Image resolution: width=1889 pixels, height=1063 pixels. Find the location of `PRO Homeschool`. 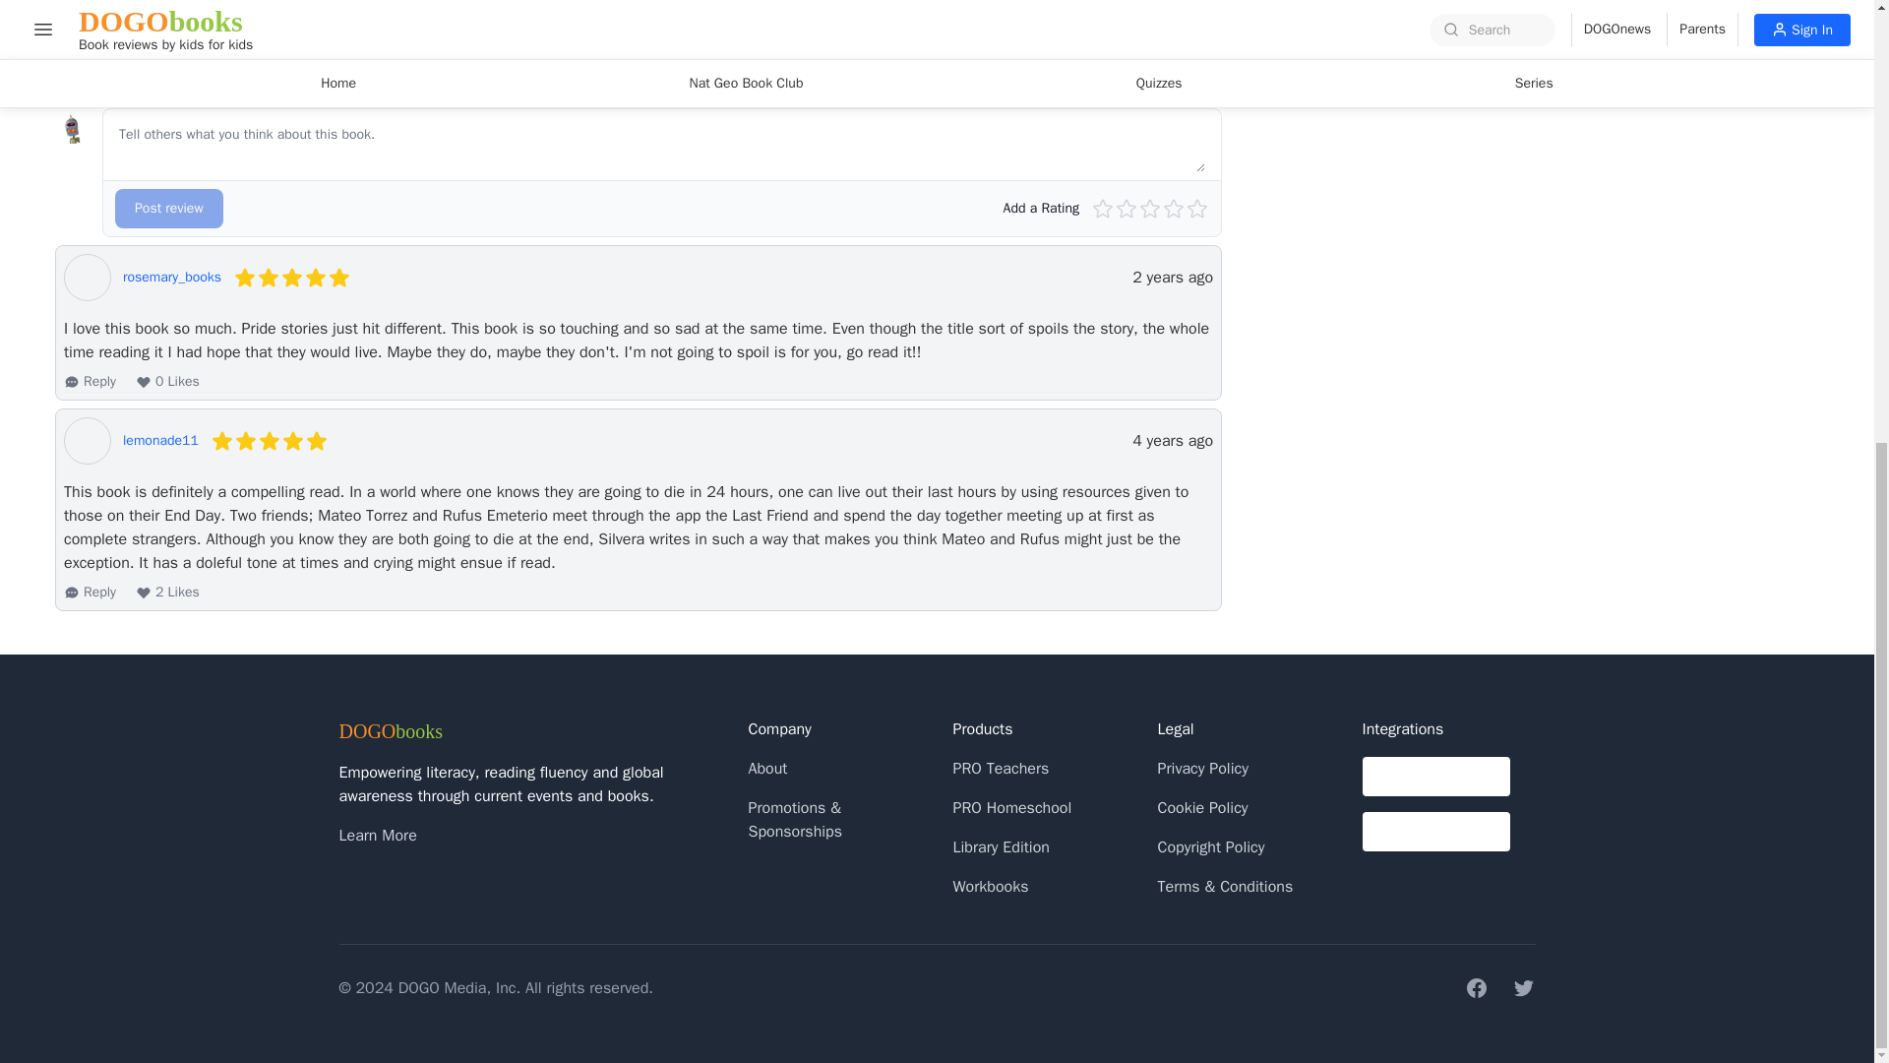

PRO Homeschool is located at coordinates (1011, 807).